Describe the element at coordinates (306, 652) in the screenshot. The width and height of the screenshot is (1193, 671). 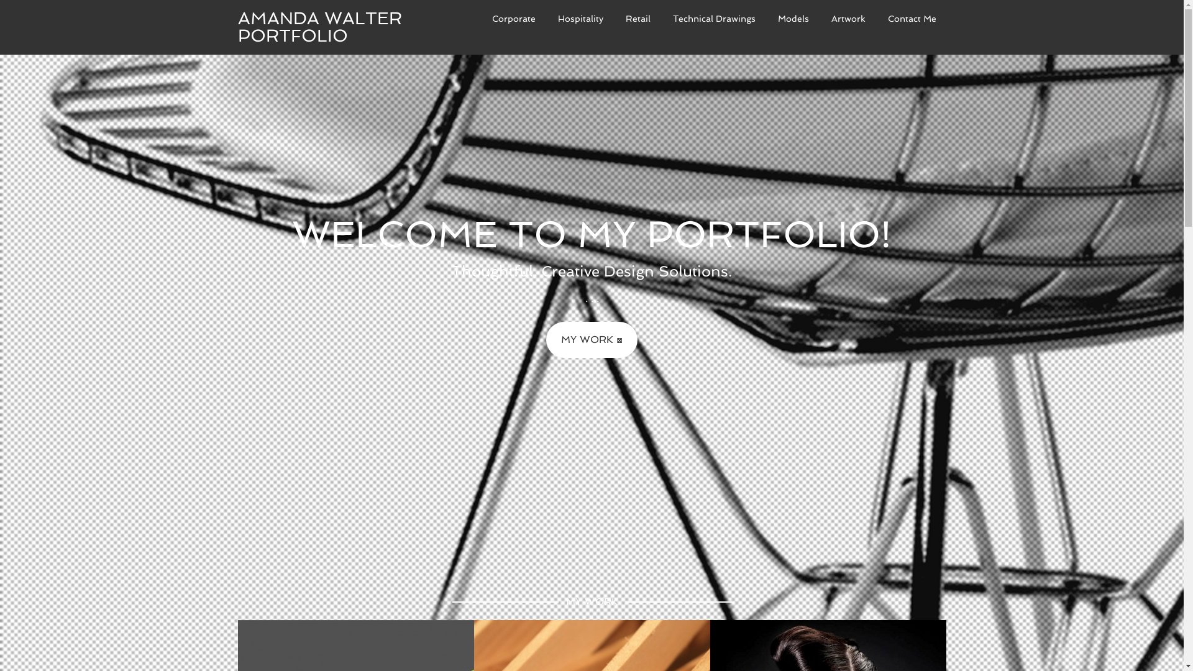
I see `Lime Studios` at that location.